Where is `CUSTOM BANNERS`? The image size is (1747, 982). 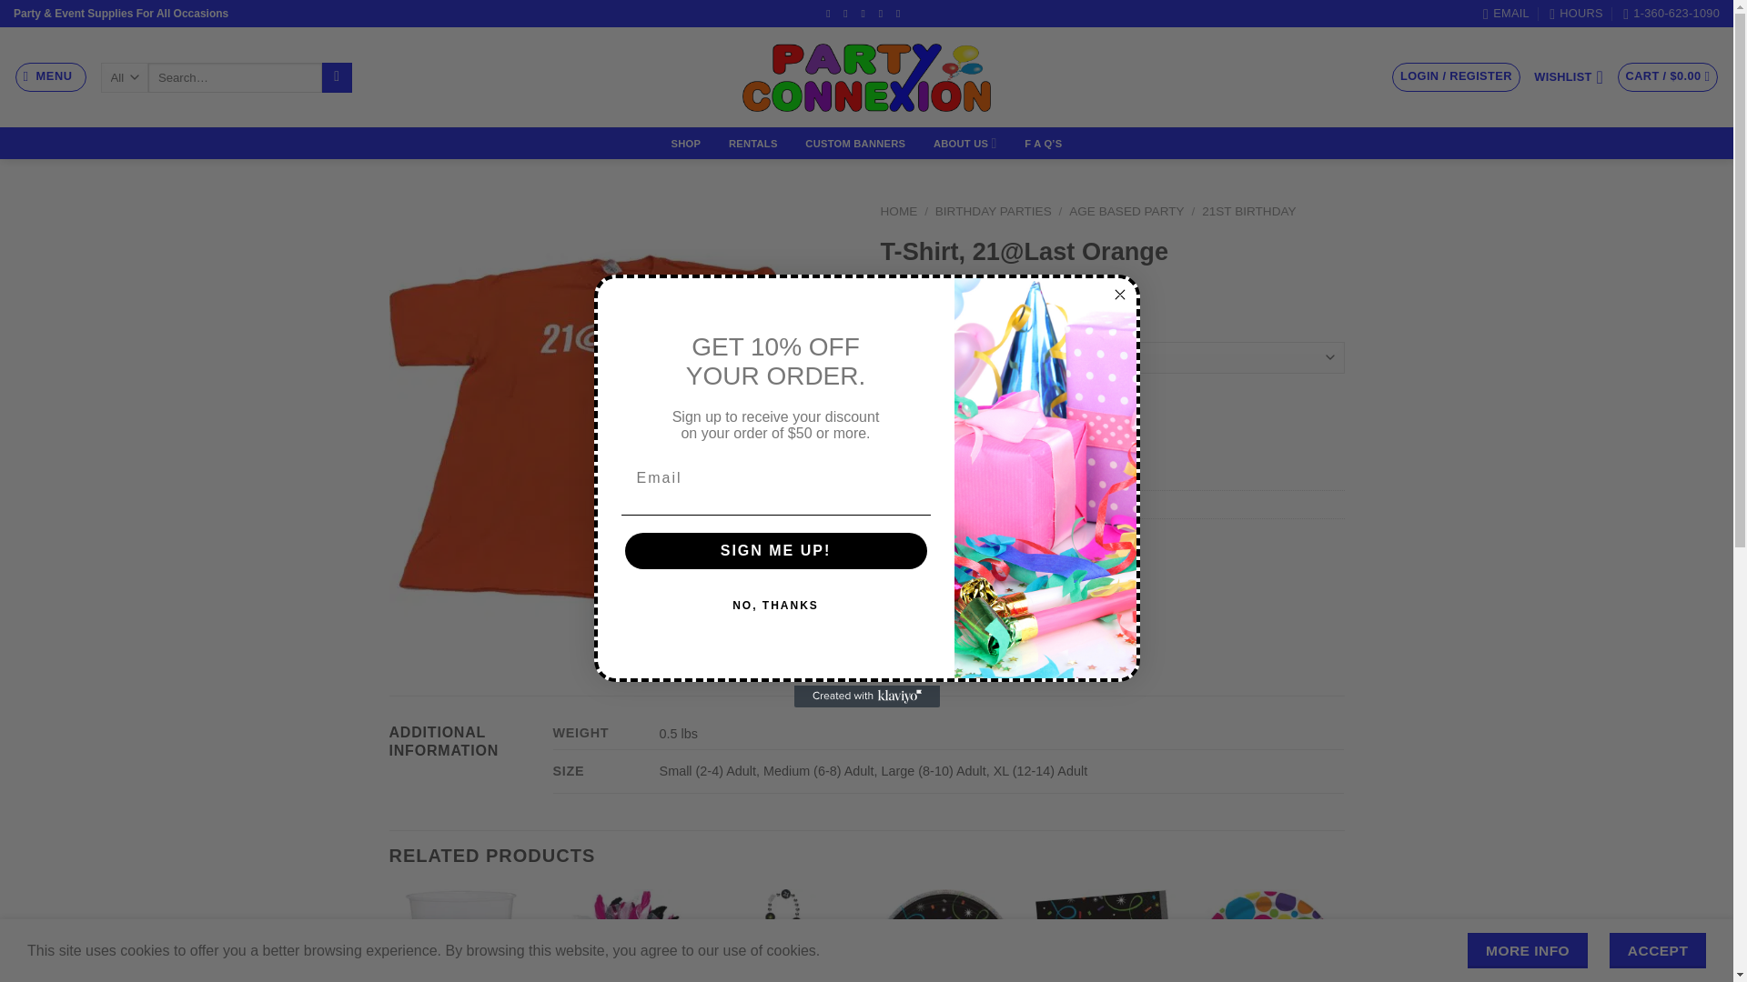 CUSTOM BANNERS is located at coordinates (855, 144).